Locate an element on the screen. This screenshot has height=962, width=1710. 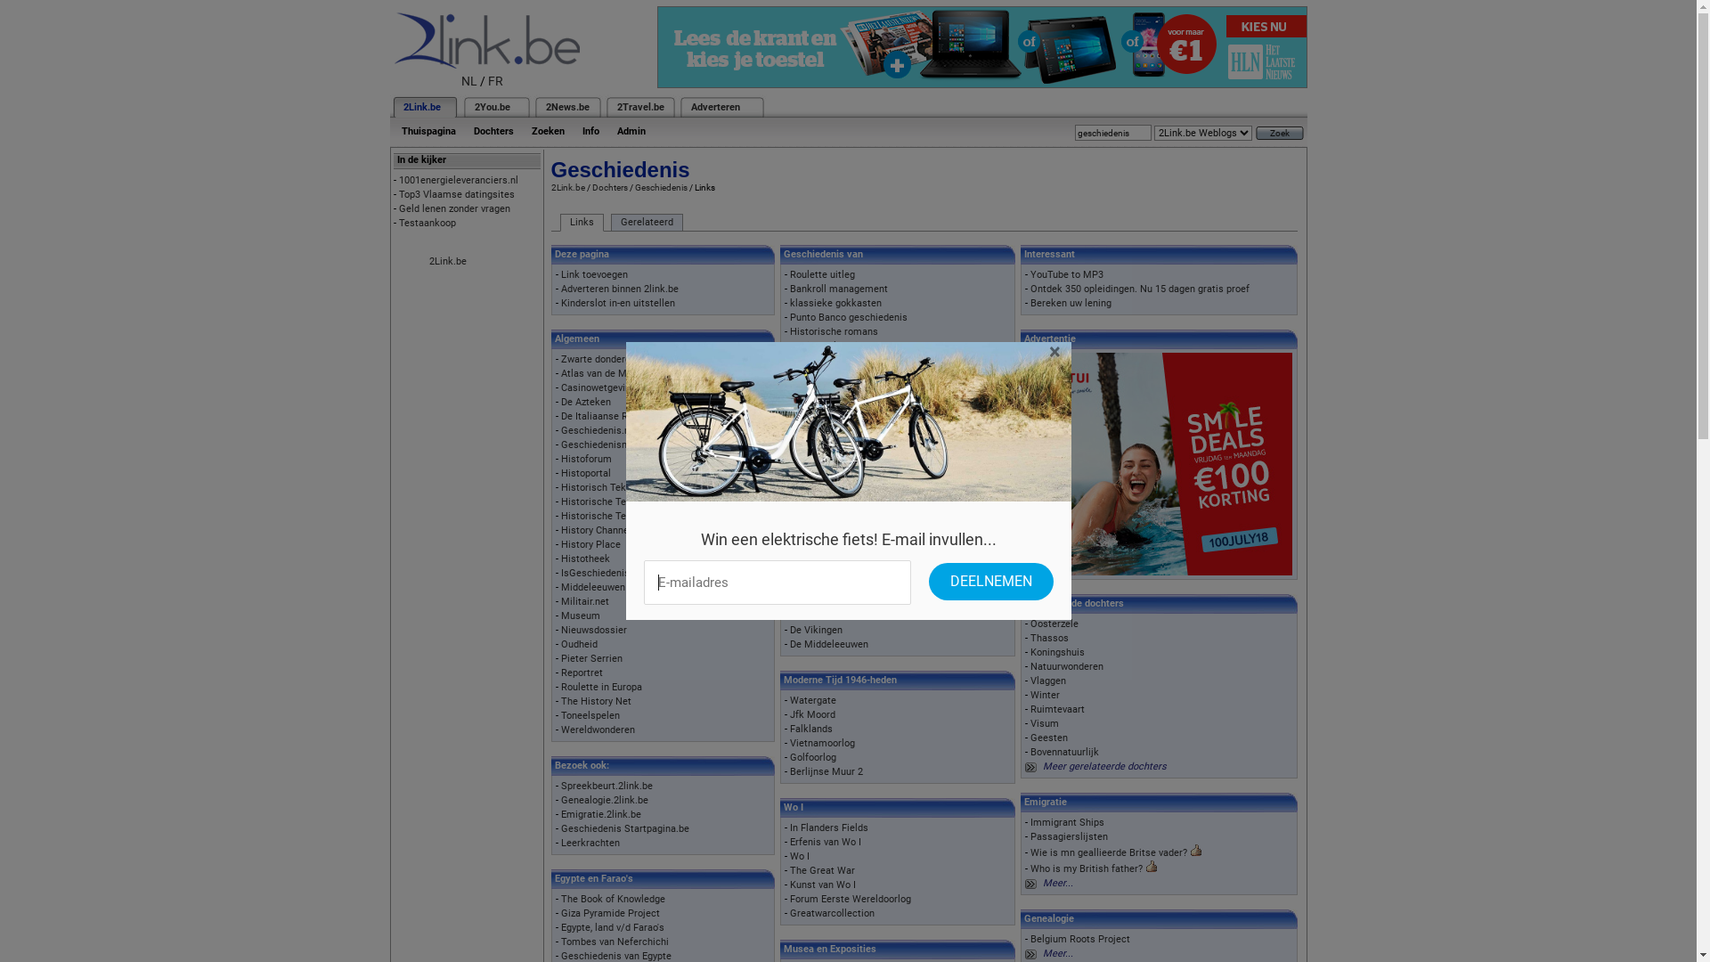
Bier is located at coordinates (799, 360).